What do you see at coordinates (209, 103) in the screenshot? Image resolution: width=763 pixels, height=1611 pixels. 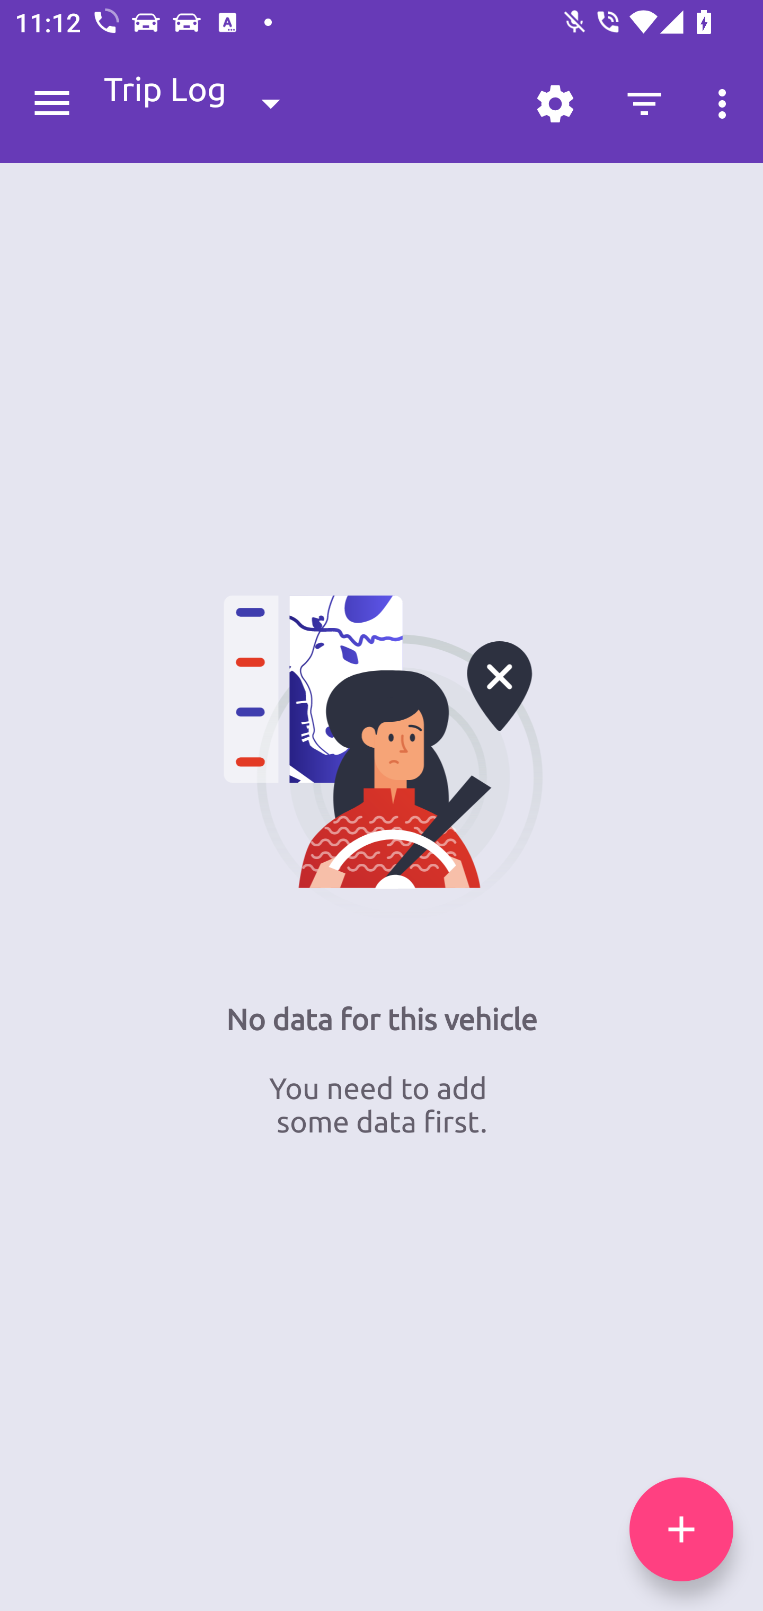 I see `Trip Log` at bounding box center [209, 103].